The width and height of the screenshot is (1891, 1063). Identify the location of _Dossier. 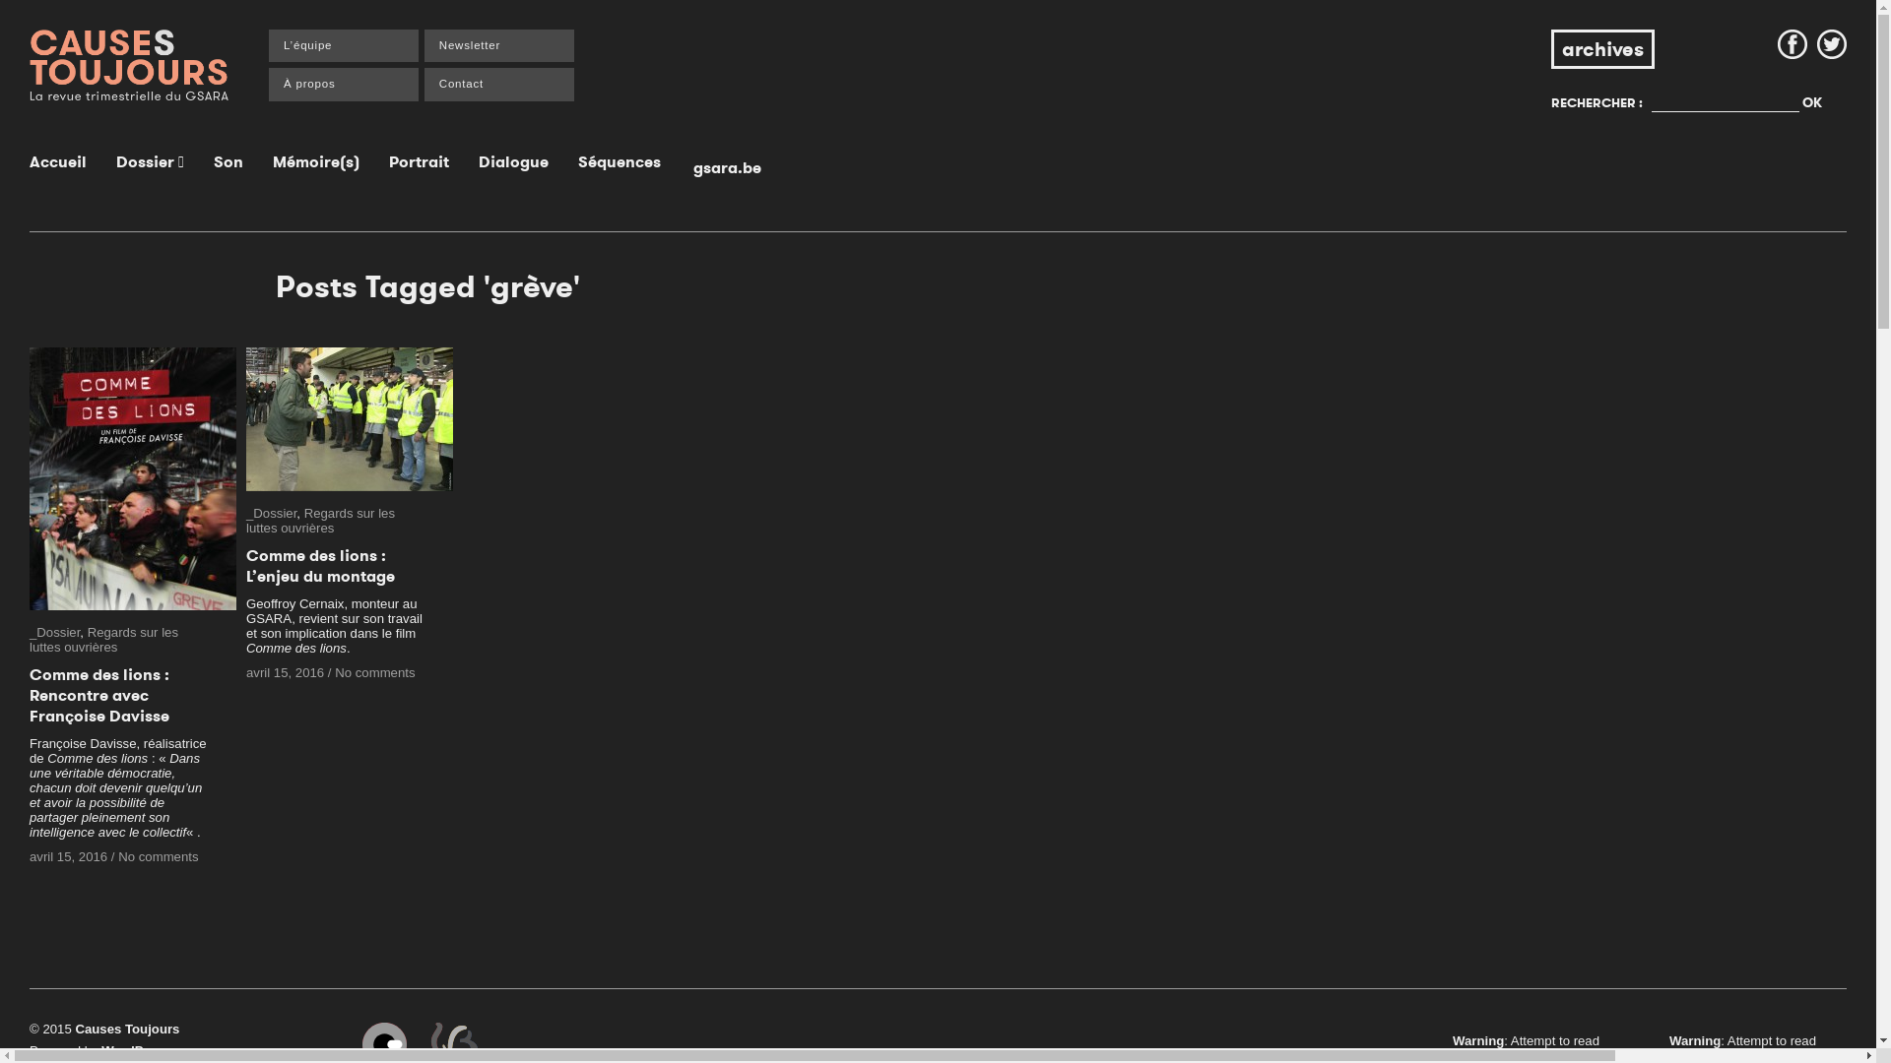
(55, 632).